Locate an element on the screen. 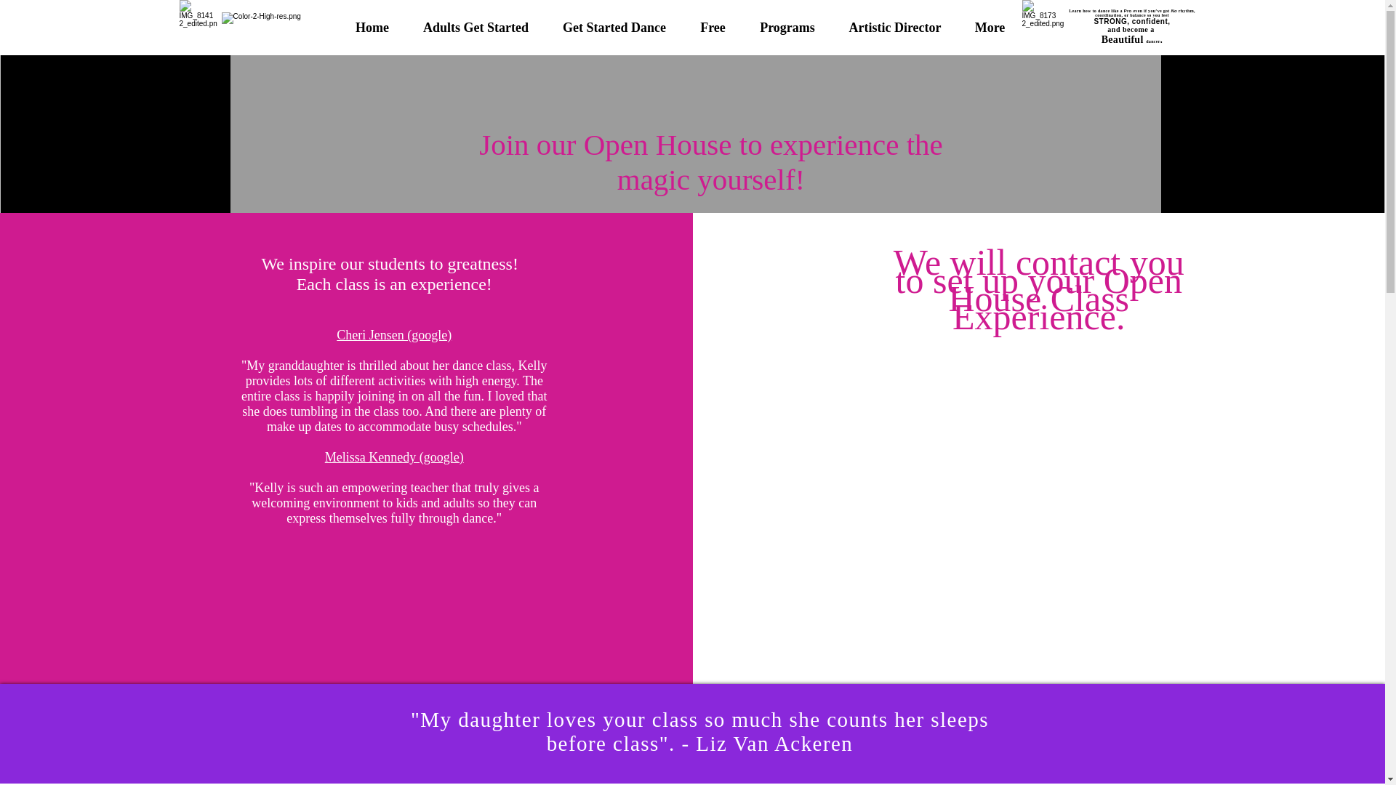  Get Started Dance is located at coordinates (614, 28).